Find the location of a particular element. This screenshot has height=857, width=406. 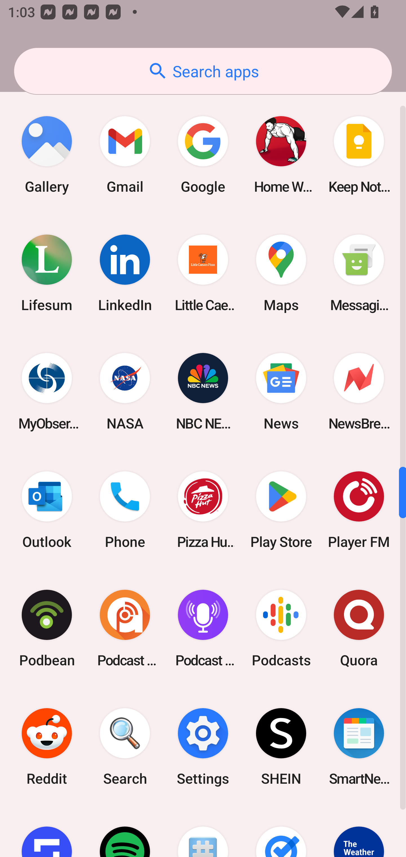

Home Workout is located at coordinates (281, 155).